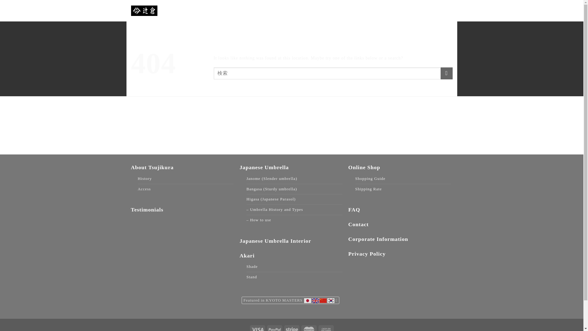  Describe the element at coordinates (441, 7) in the screenshot. I see `Cart` at that location.